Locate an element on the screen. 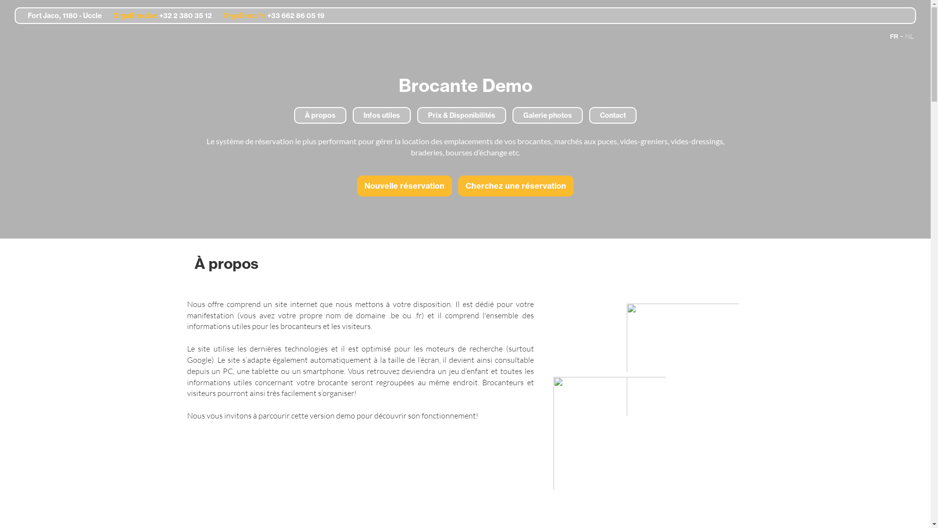 Image resolution: width=938 pixels, height=528 pixels. Fort Jaco, 1180 - Uccle is located at coordinates (61, 16).